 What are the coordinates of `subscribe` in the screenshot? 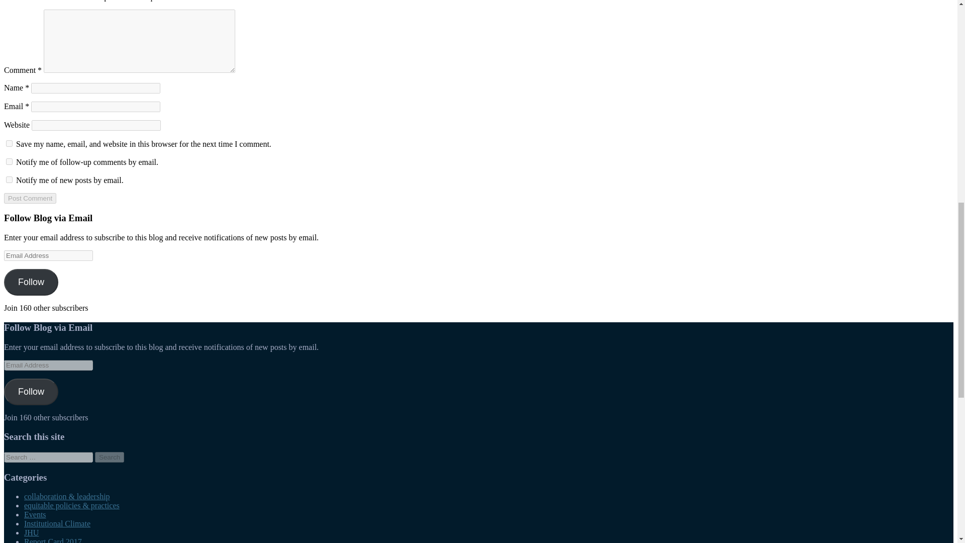 It's located at (9, 162).